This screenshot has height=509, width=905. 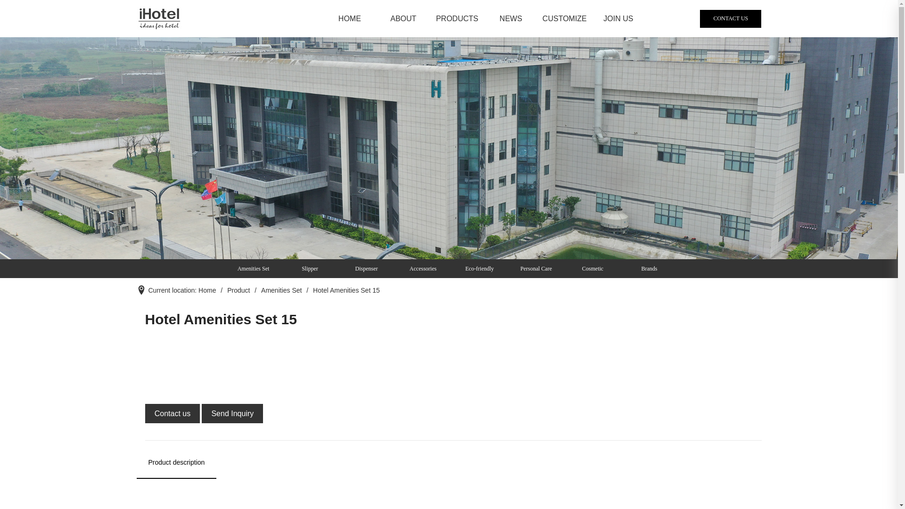 I want to click on ABOUT, so click(x=403, y=19).